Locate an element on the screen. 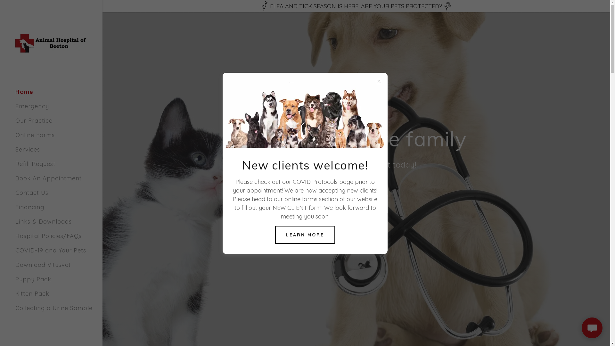 This screenshot has height=346, width=615. LEARN MORE is located at coordinates (305, 235).